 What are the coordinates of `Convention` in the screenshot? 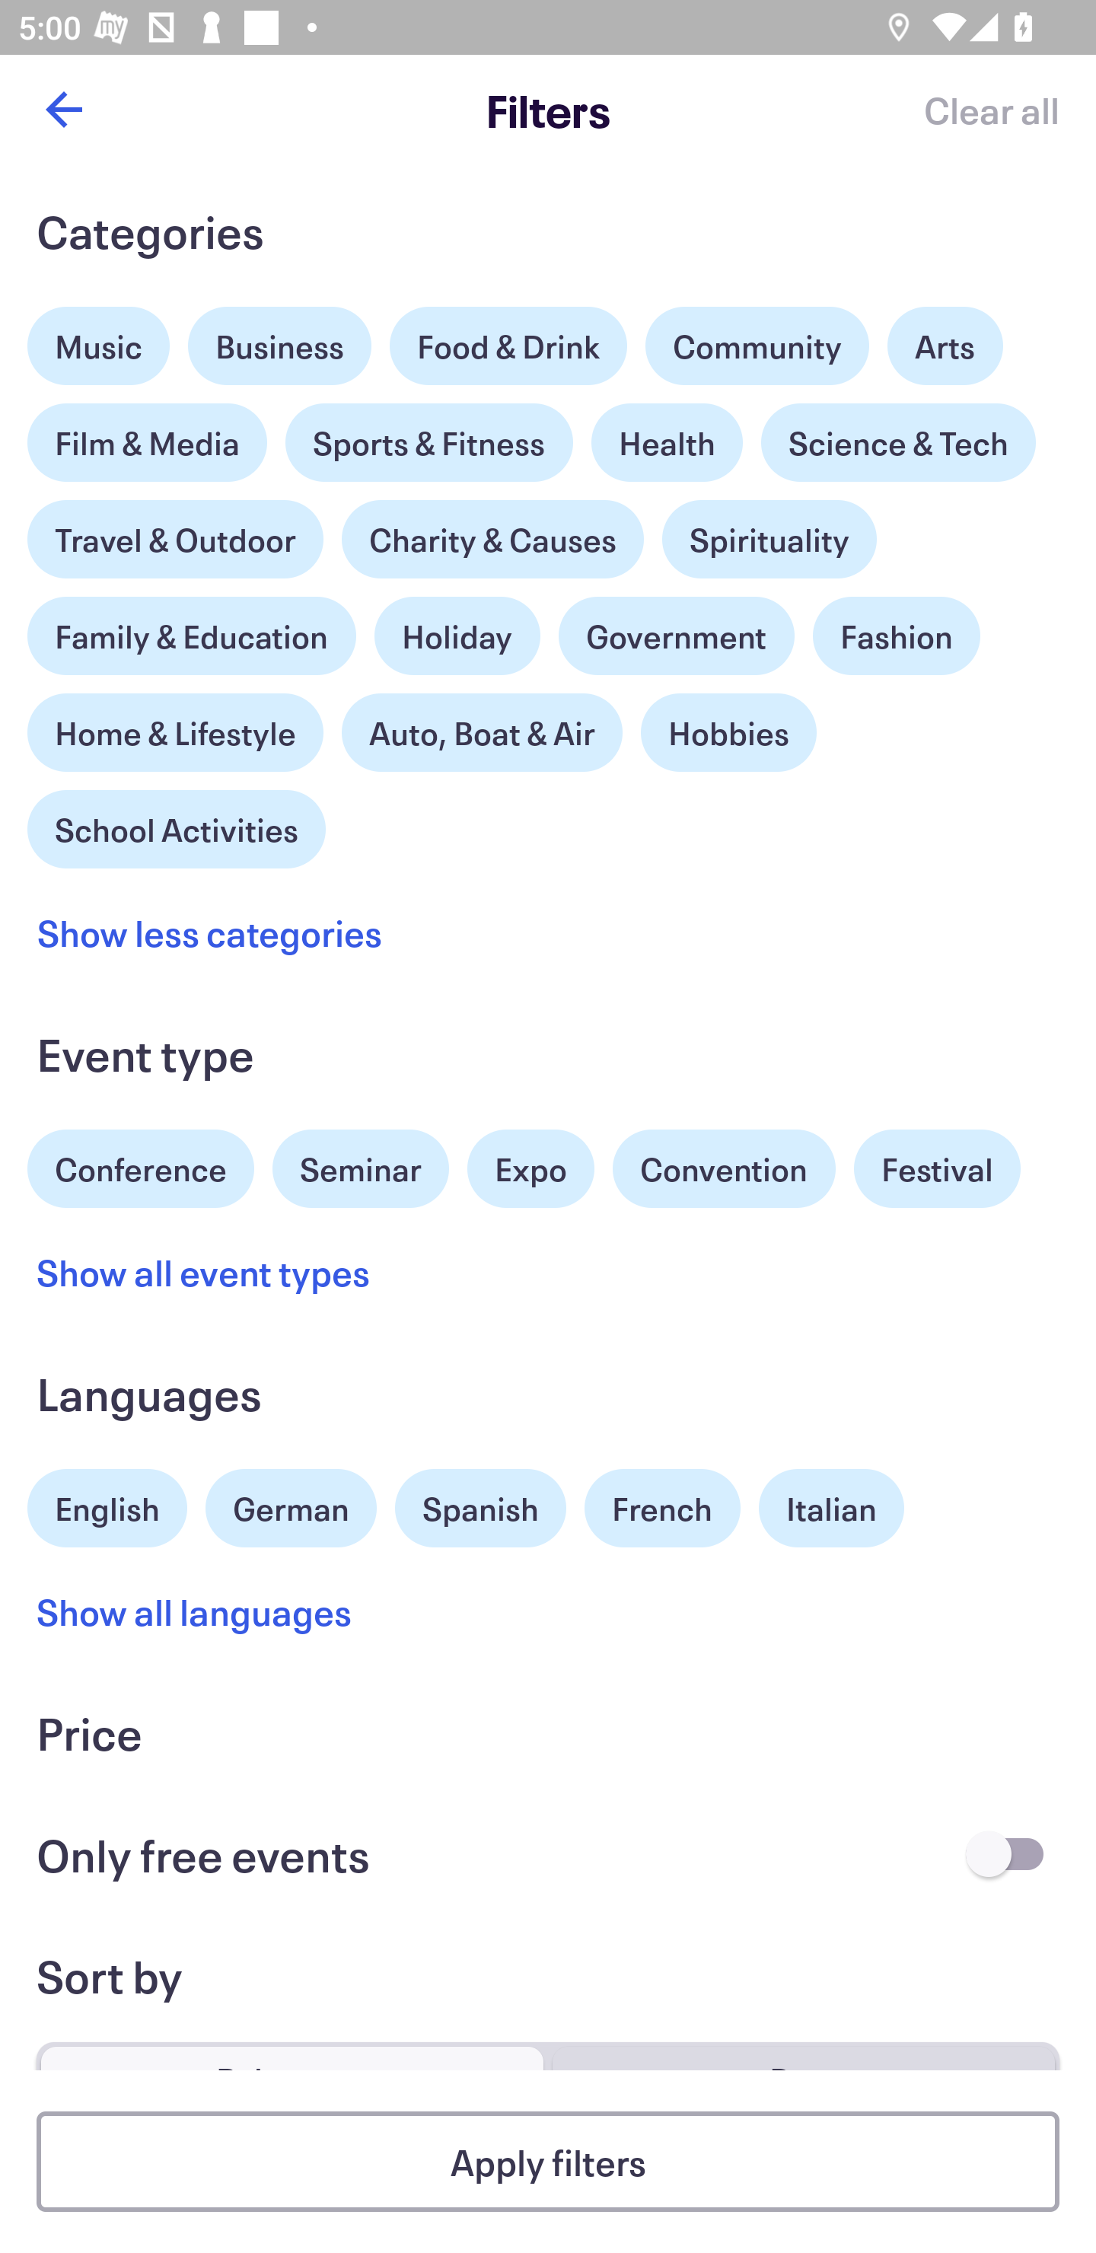 It's located at (723, 1169).